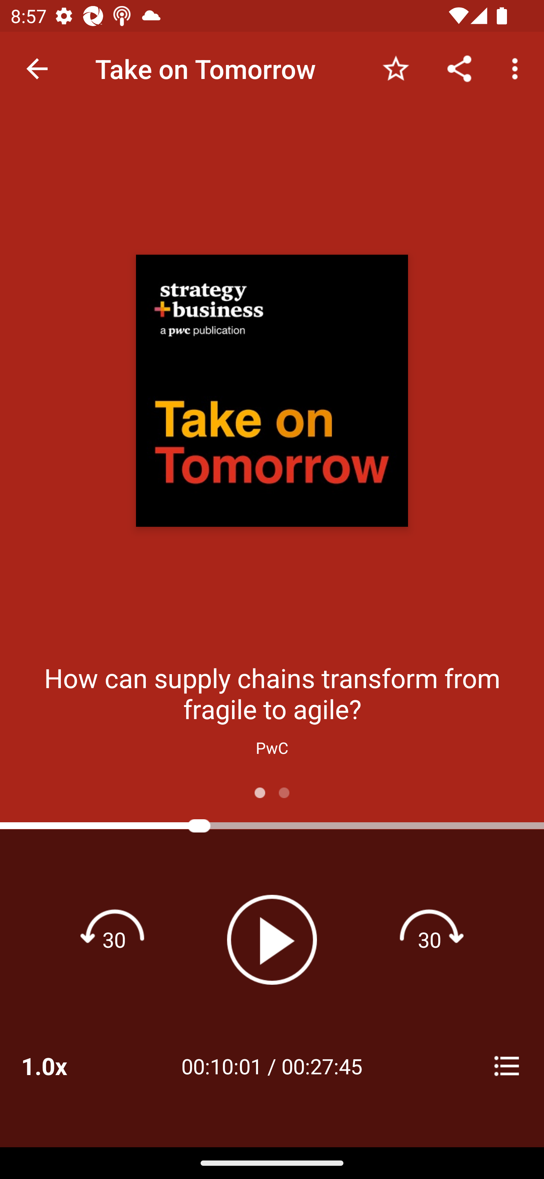  What do you see at coordinates (322, 1066) in the screenshot?
I see `00:27:45` at bounding box center [322, 1066].